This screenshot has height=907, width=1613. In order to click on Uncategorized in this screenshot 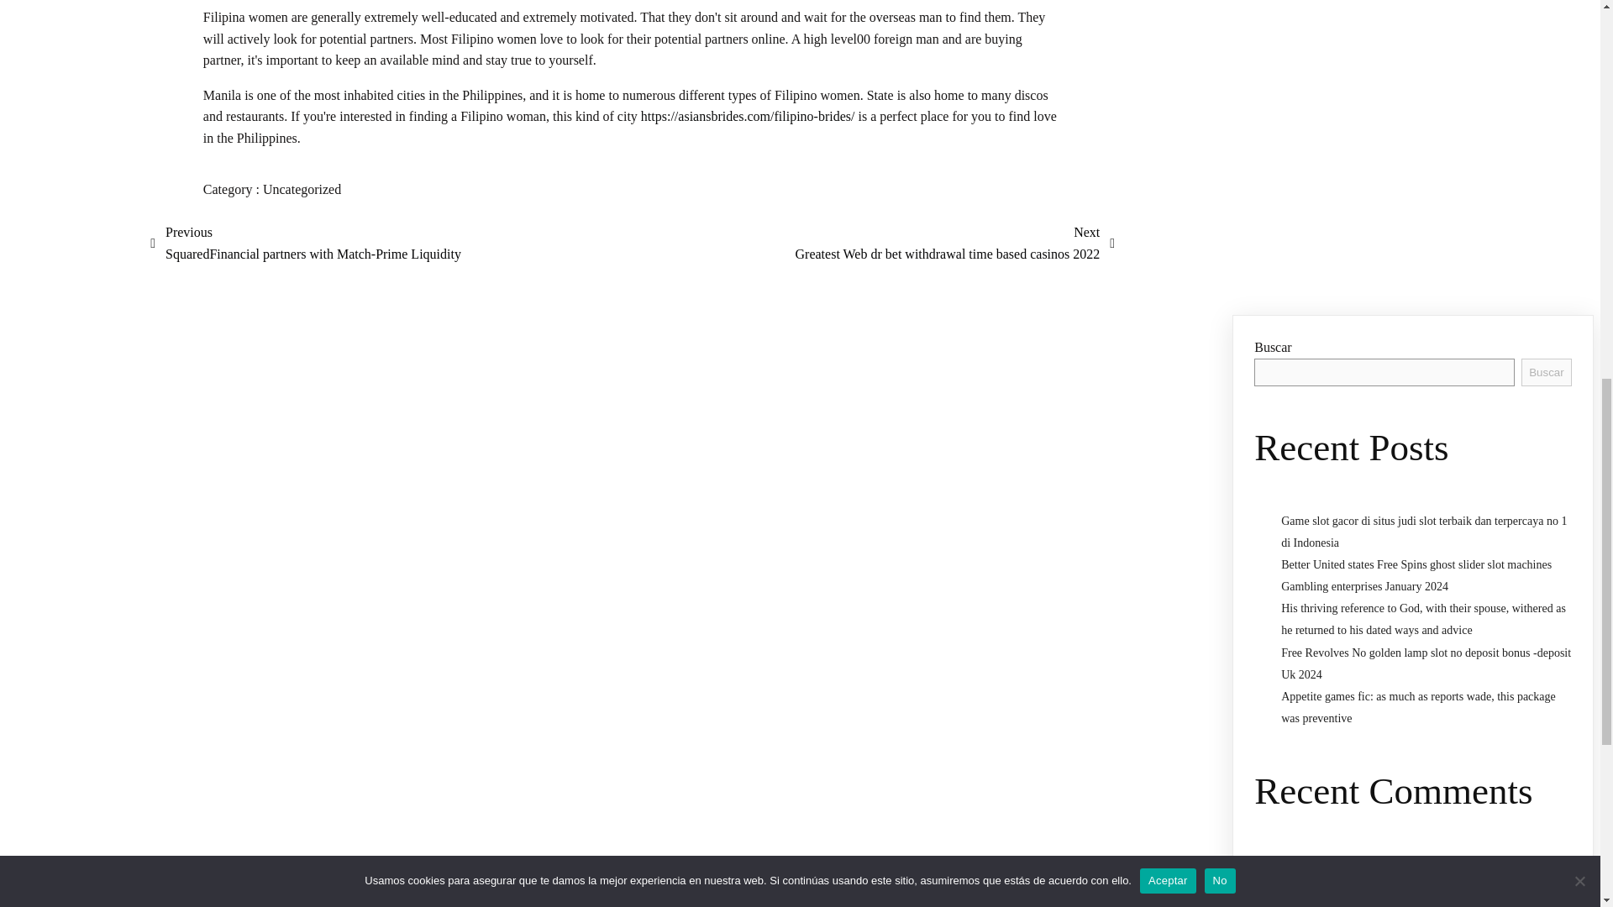, I will do `click(301, 190)`.